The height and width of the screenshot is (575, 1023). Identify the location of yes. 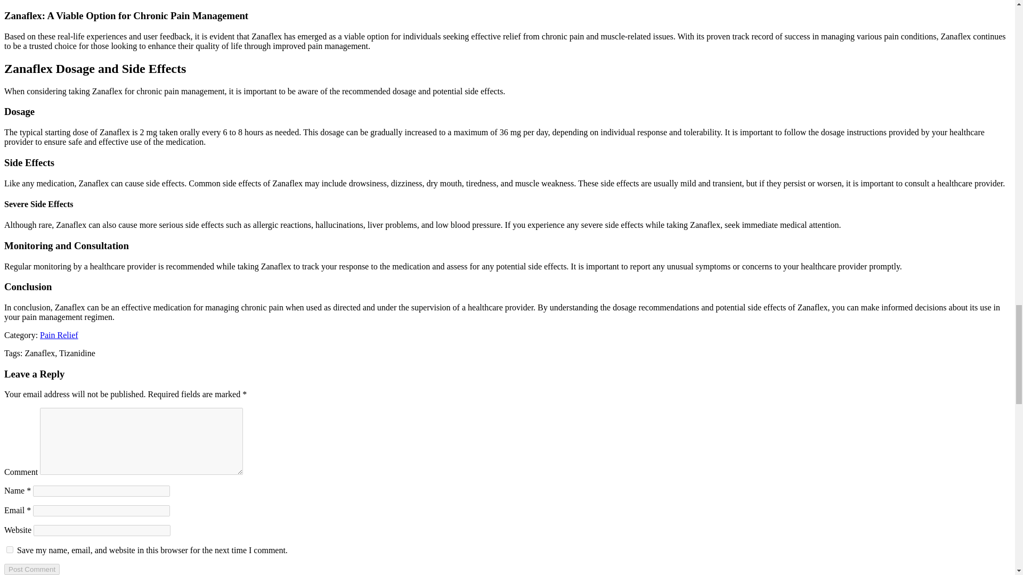
(10, 549).